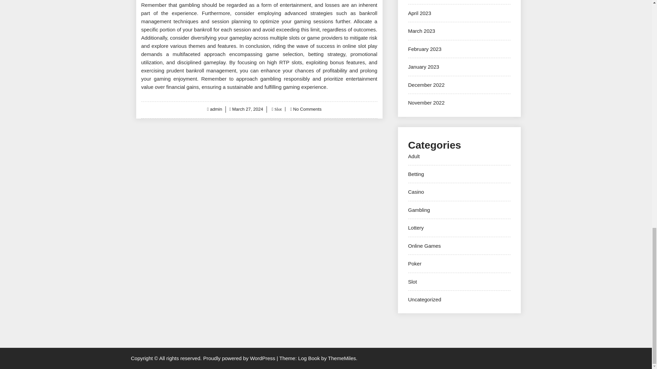 The image size is (657, 369). What do you see at coordinates (416, 174) in the screenshot?
I see `Betting` at bounding box center [416, 174].